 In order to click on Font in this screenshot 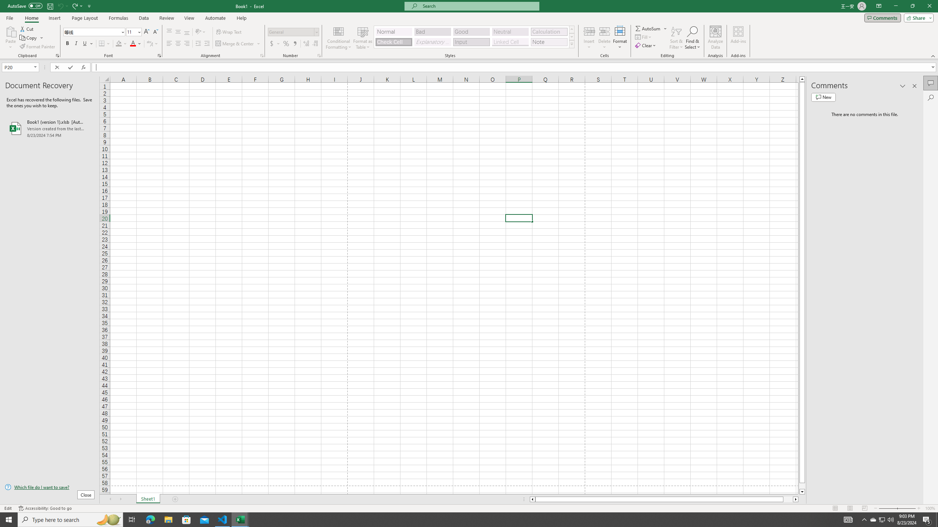, I will do `click(92, 31)`.